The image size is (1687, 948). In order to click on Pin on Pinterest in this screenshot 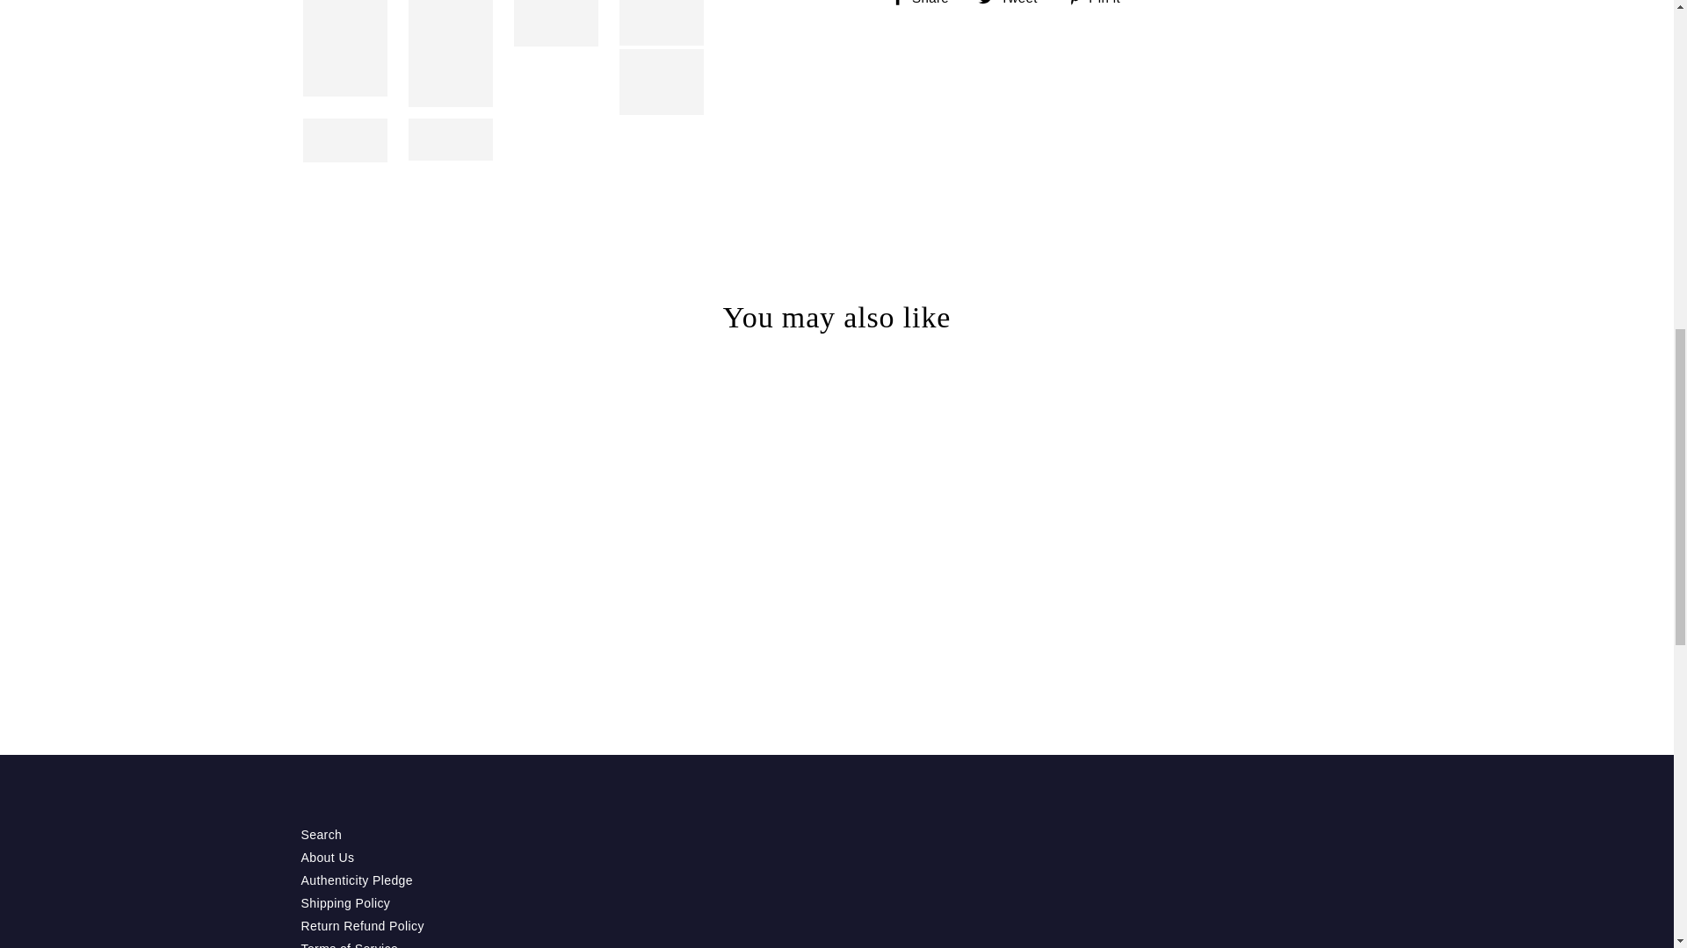, I will do `click(924, 3)`.